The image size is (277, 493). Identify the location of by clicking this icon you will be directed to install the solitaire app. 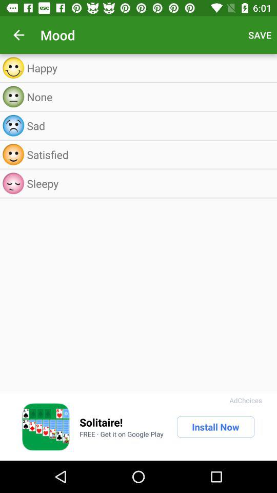
(46, 427).